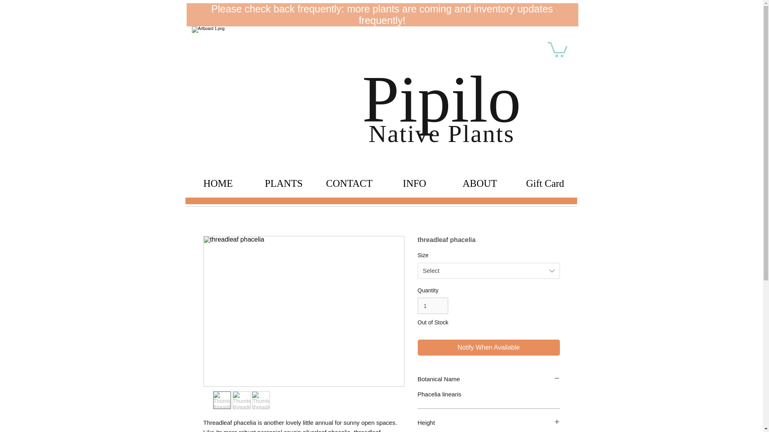  Describe the element at coordinates (433, 306) in the screenshot. I see `1` at that location.